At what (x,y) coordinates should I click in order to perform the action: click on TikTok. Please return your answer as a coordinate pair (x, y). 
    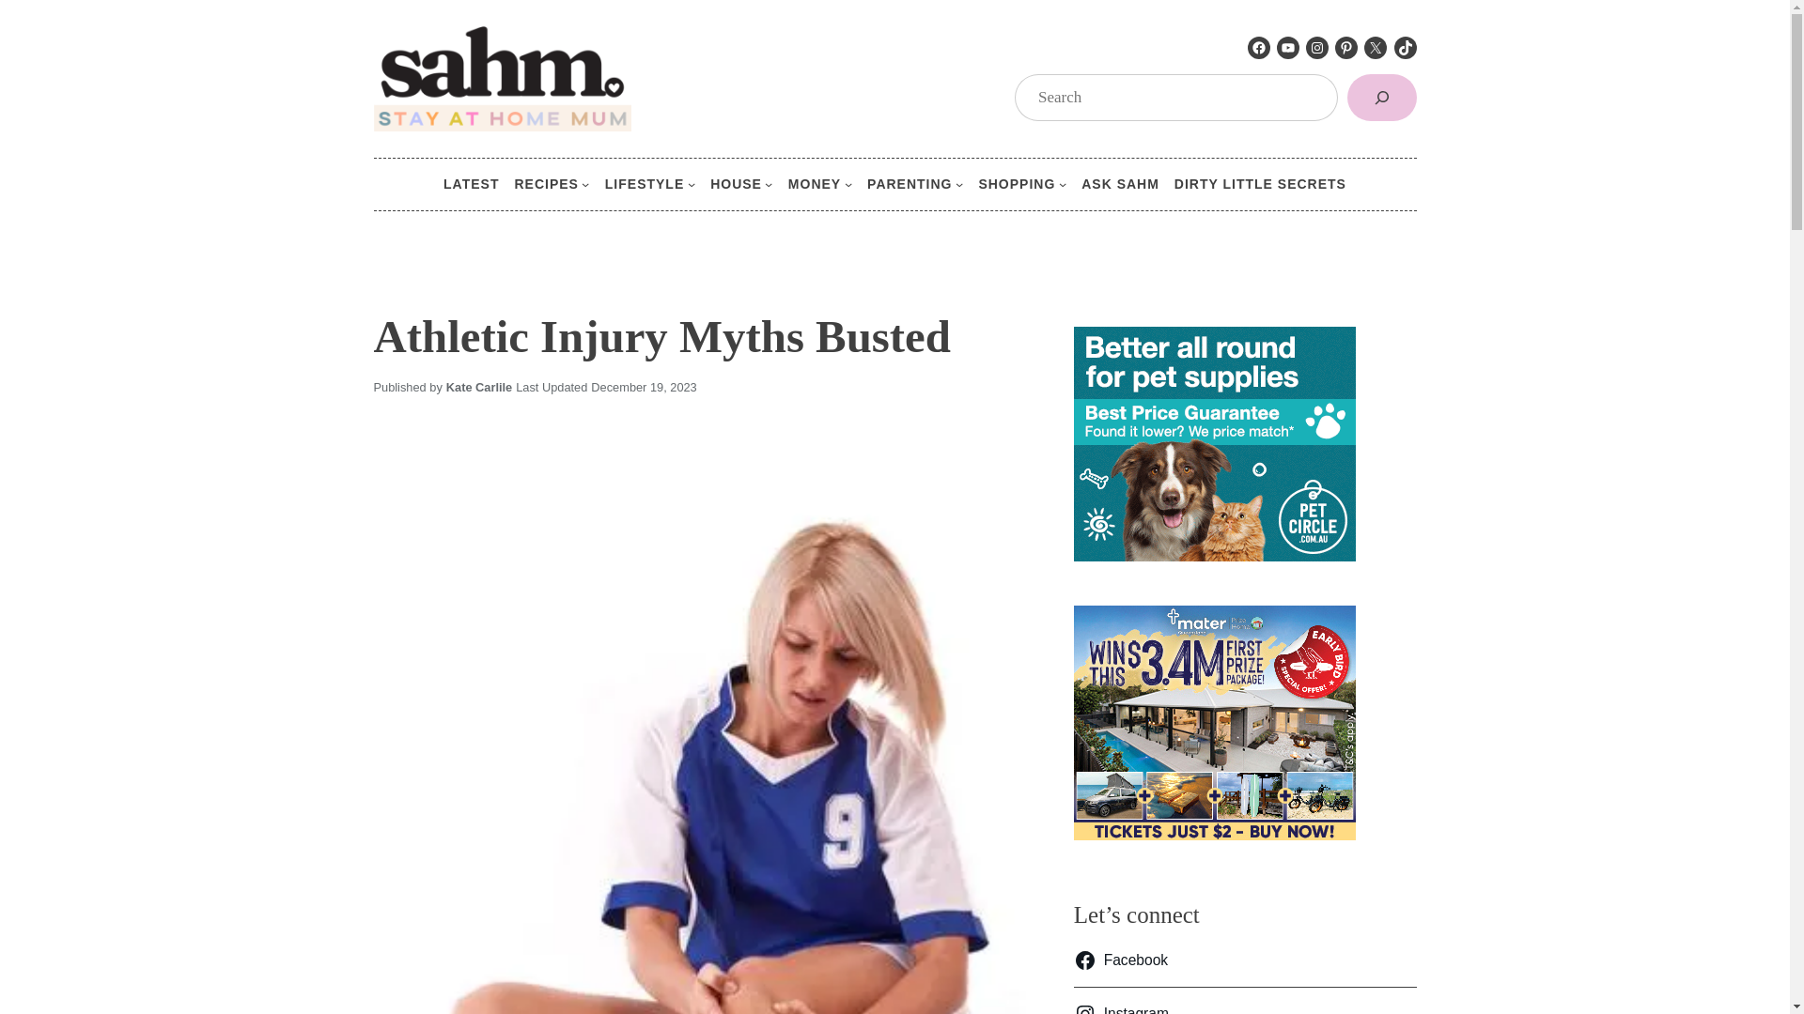
    Looking at the image, I should click on (1406, 47).